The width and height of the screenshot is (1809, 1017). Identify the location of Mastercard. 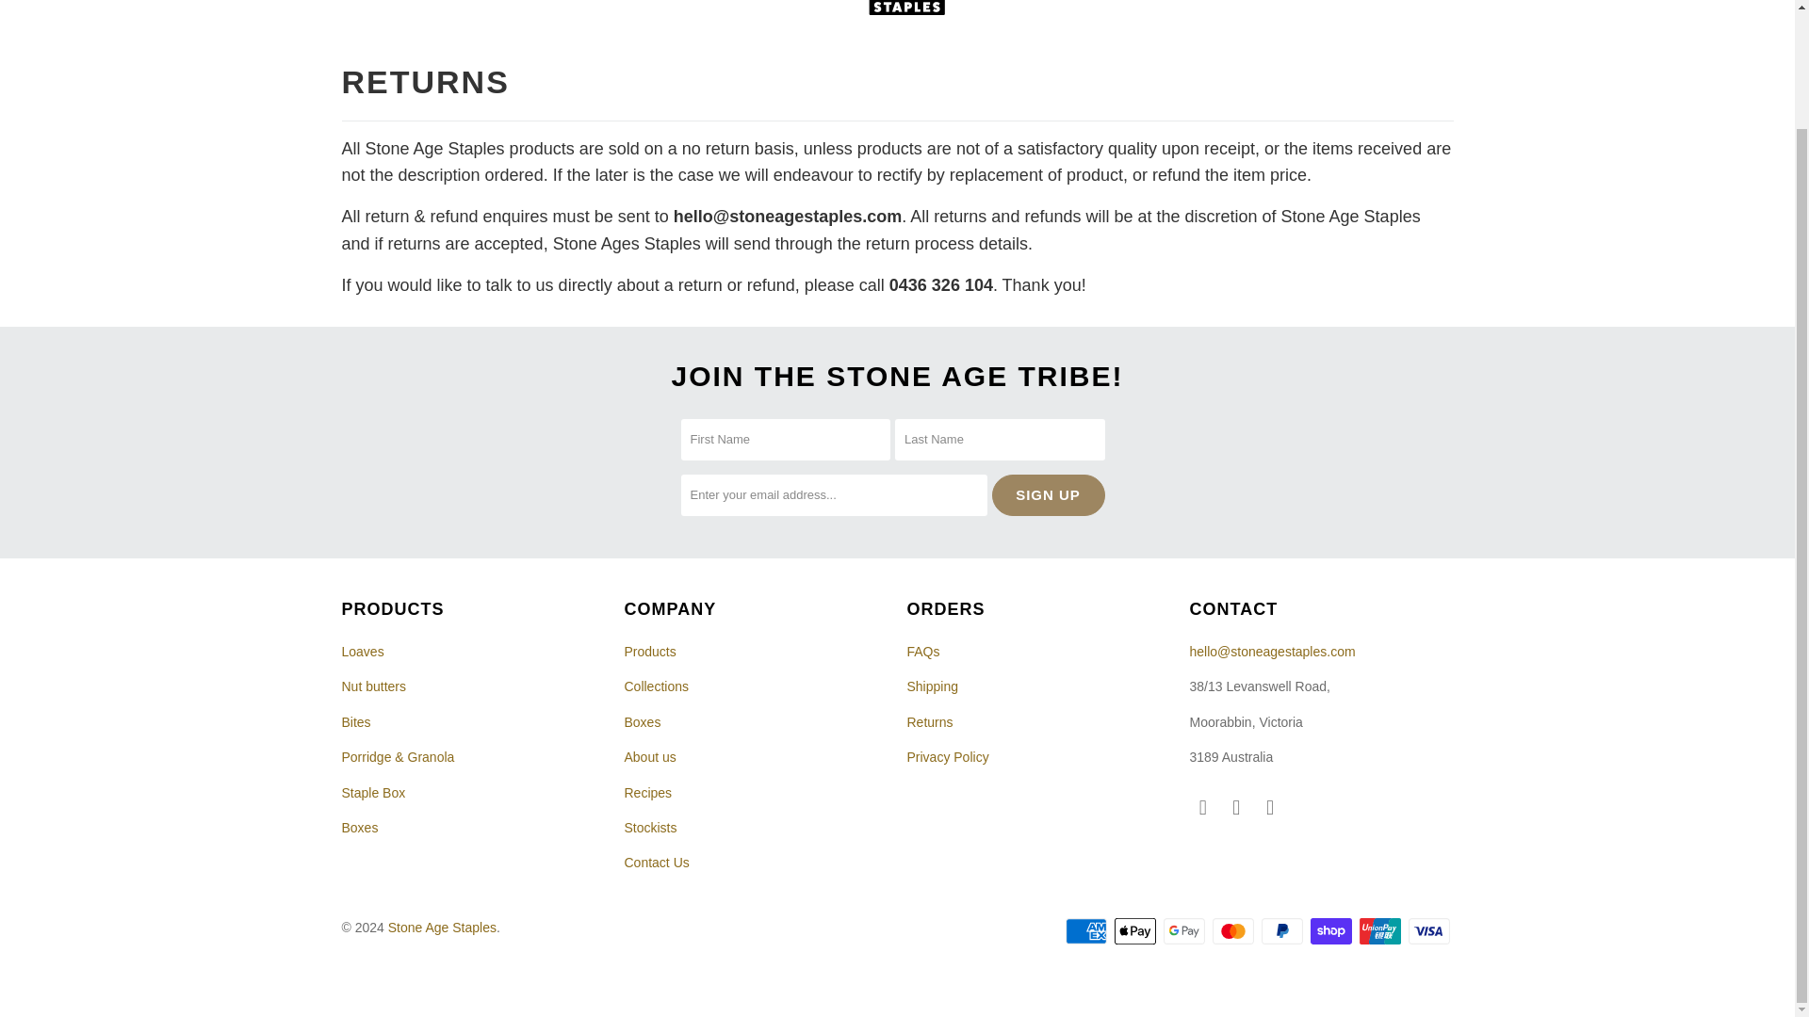
(1234, 931).